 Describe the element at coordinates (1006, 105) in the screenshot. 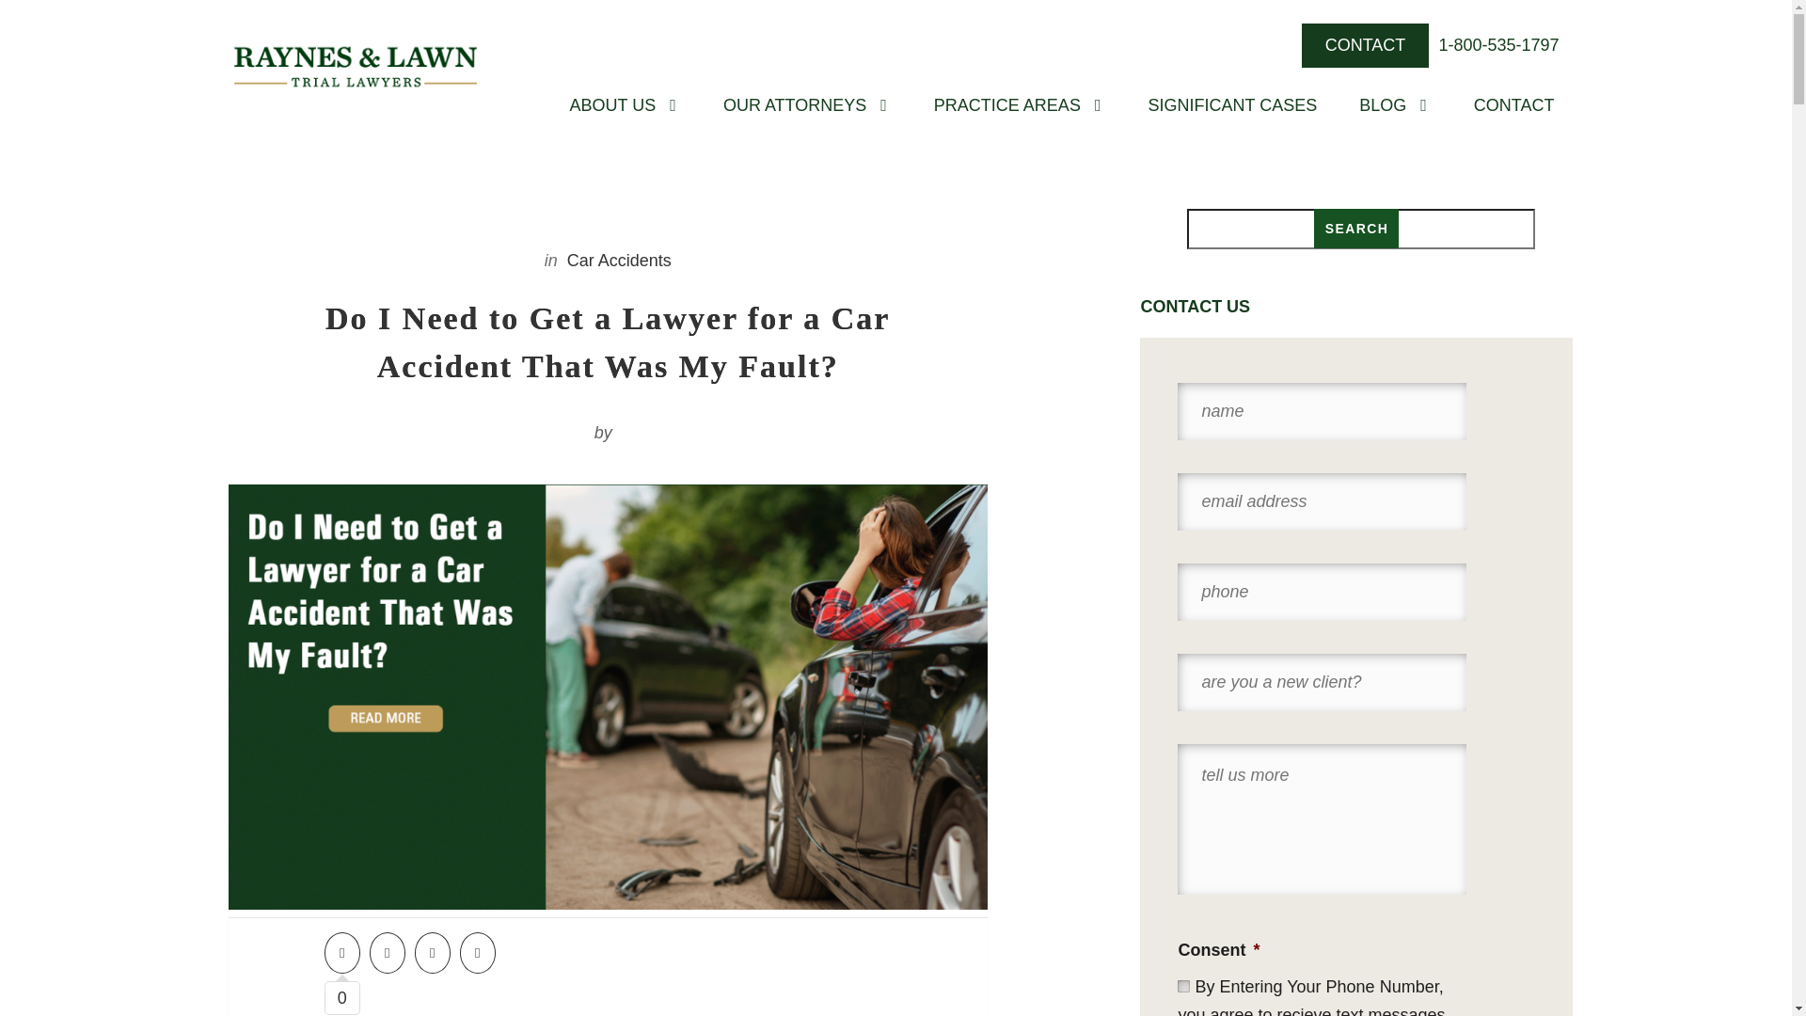

I see `PRACTICE AREAS` at that location.